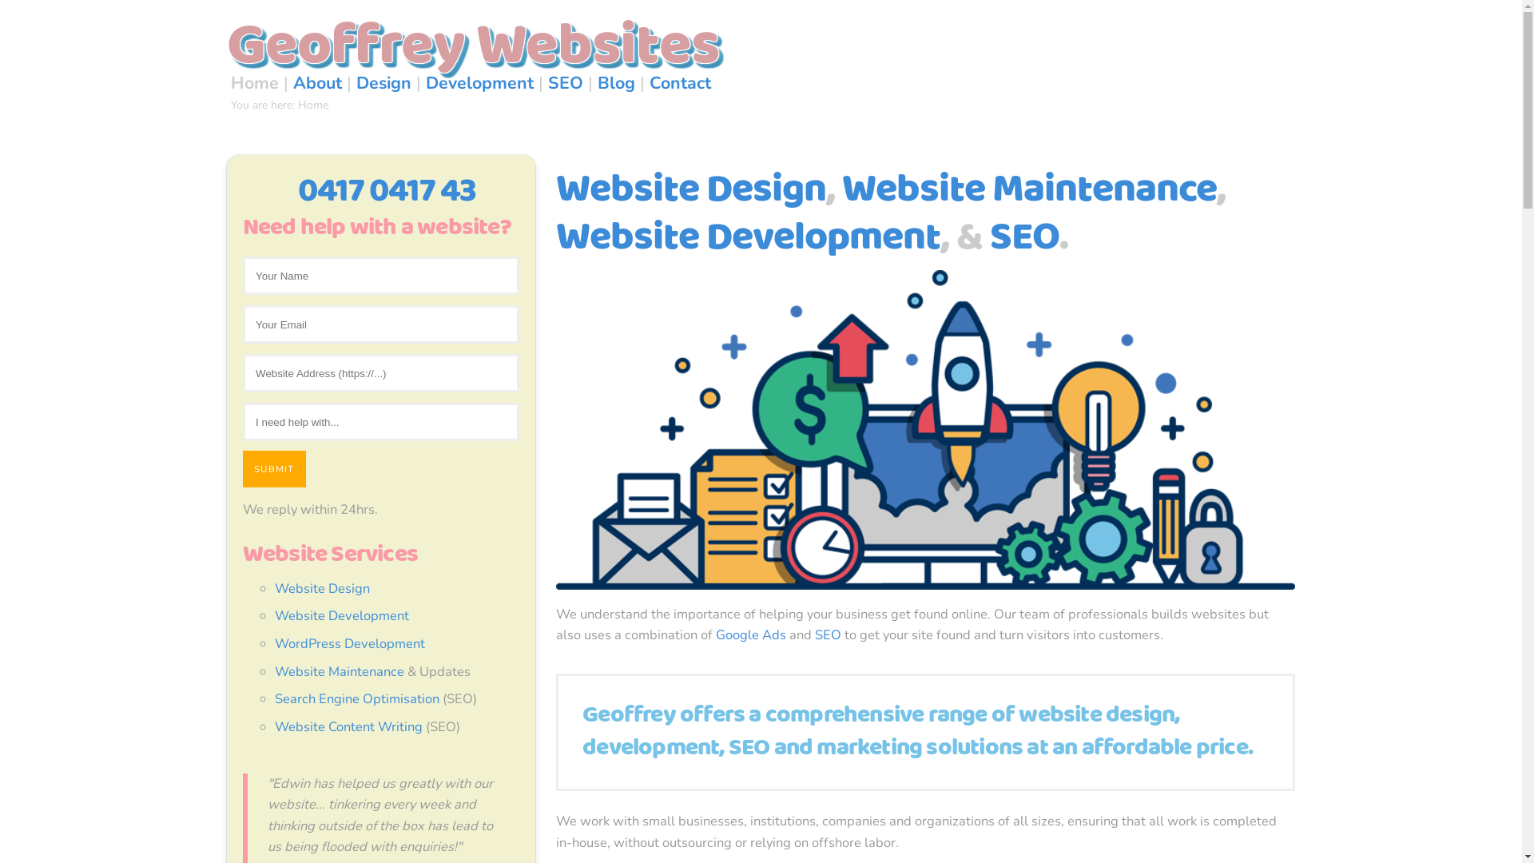 This screenshot has height=863, width=1534. What do you see at coordinates (617, 83) in the screenshot?
I see `Blog` at bounding box center [617, 83].